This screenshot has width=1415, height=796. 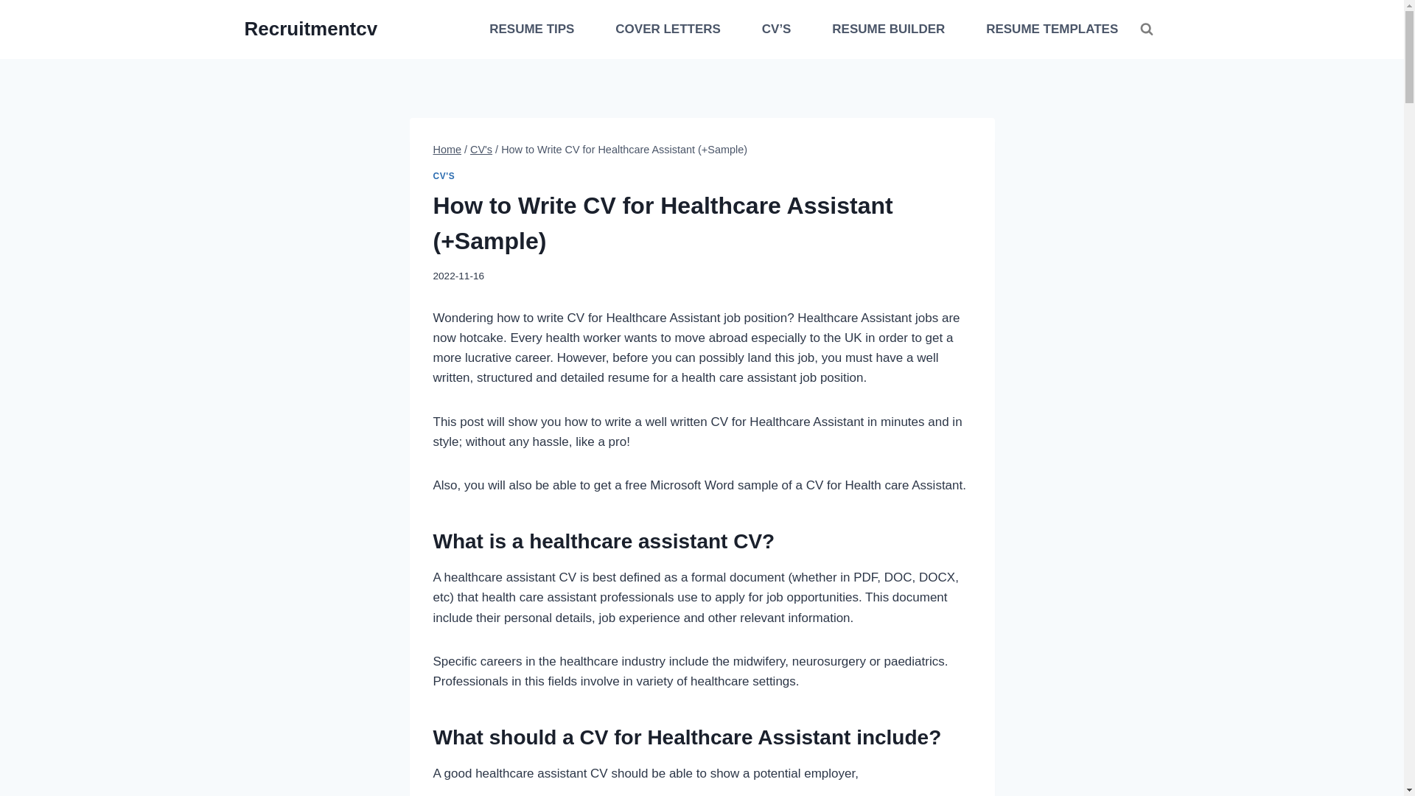 I want to click on RESUME BUILDER, so click(x=889, y=29).